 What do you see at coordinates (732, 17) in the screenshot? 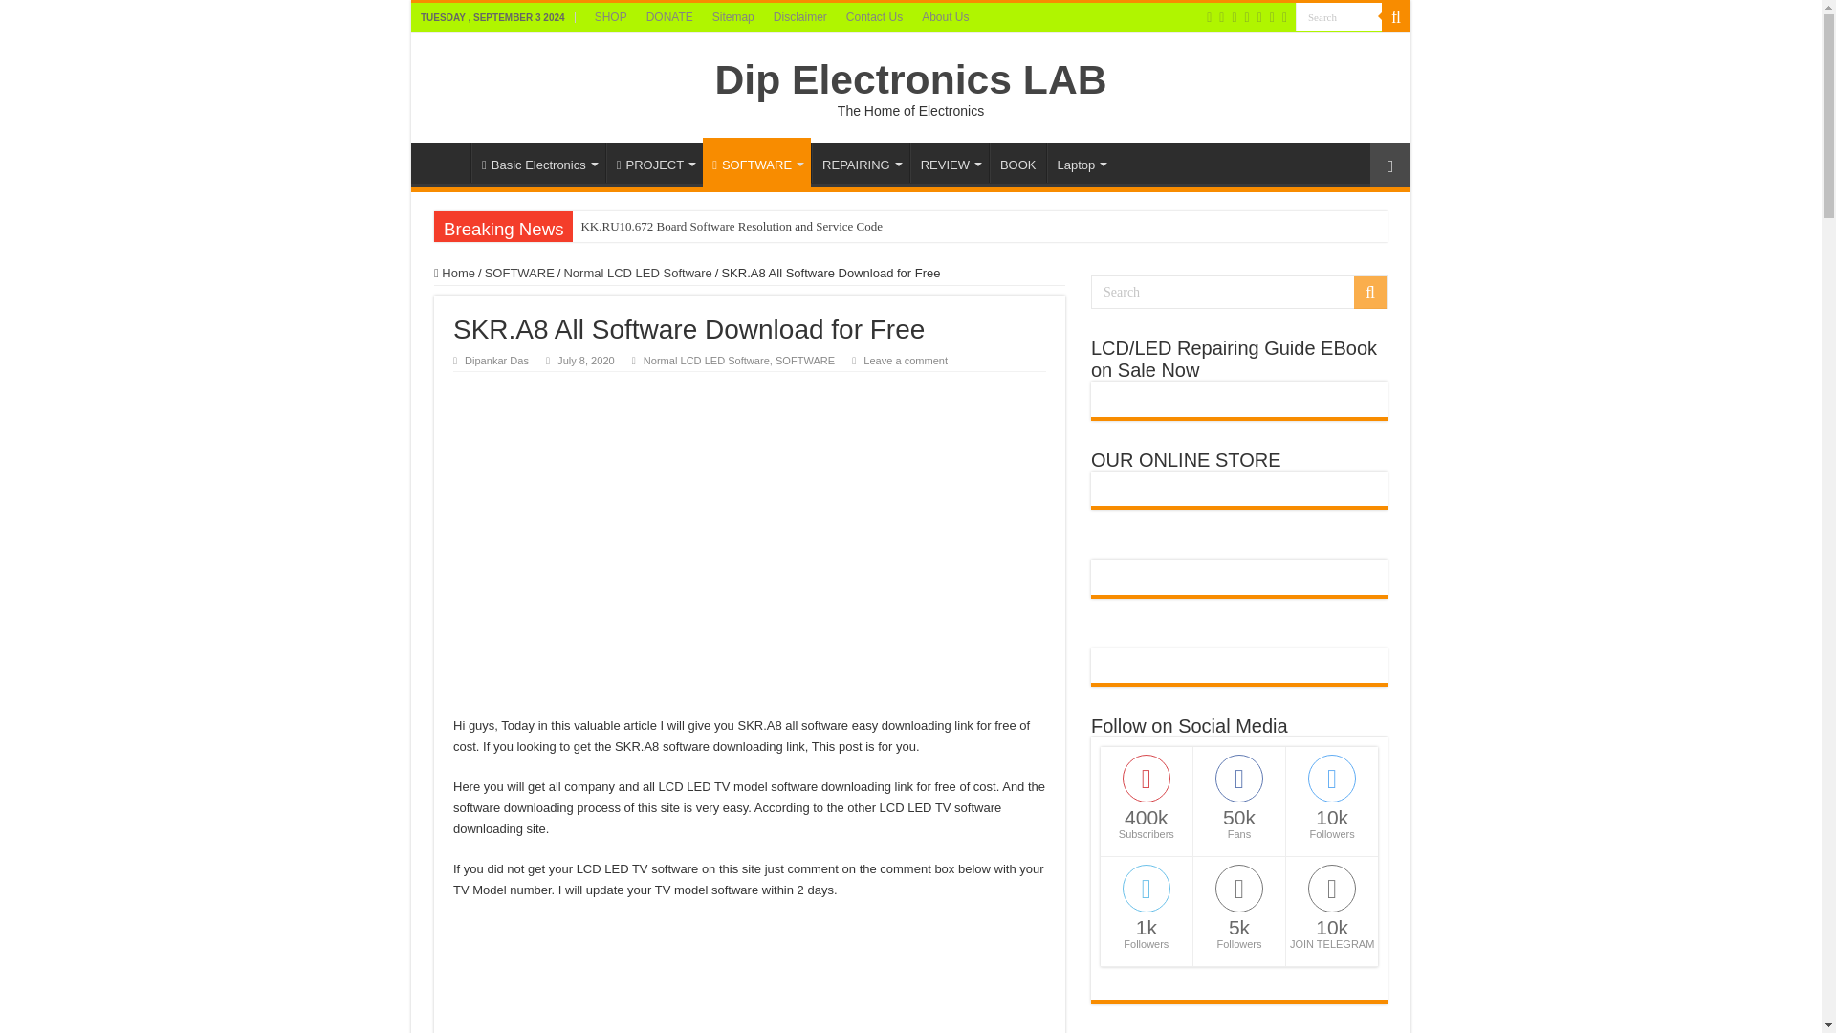
I see `Sitemap` at bounding box center [732, 17].